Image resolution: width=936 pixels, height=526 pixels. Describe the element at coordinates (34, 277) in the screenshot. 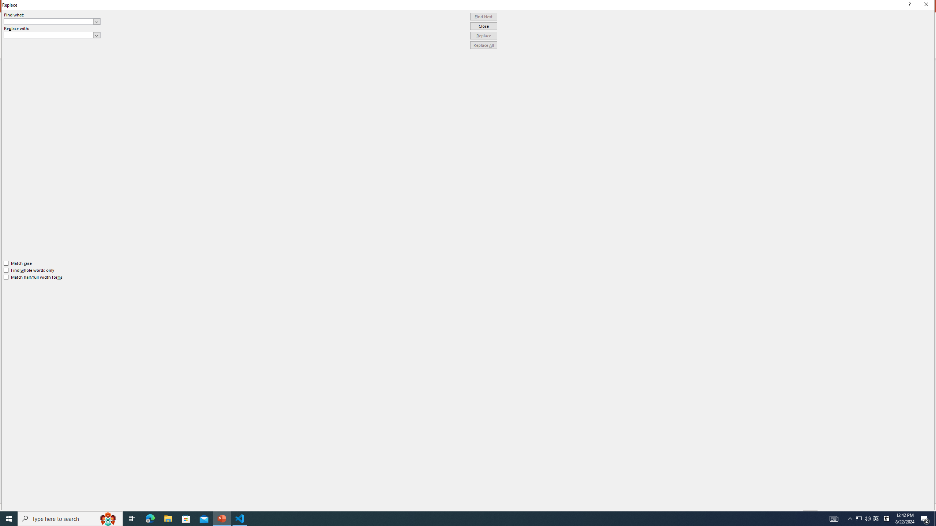

I see `Match half/full width forms` at that location.